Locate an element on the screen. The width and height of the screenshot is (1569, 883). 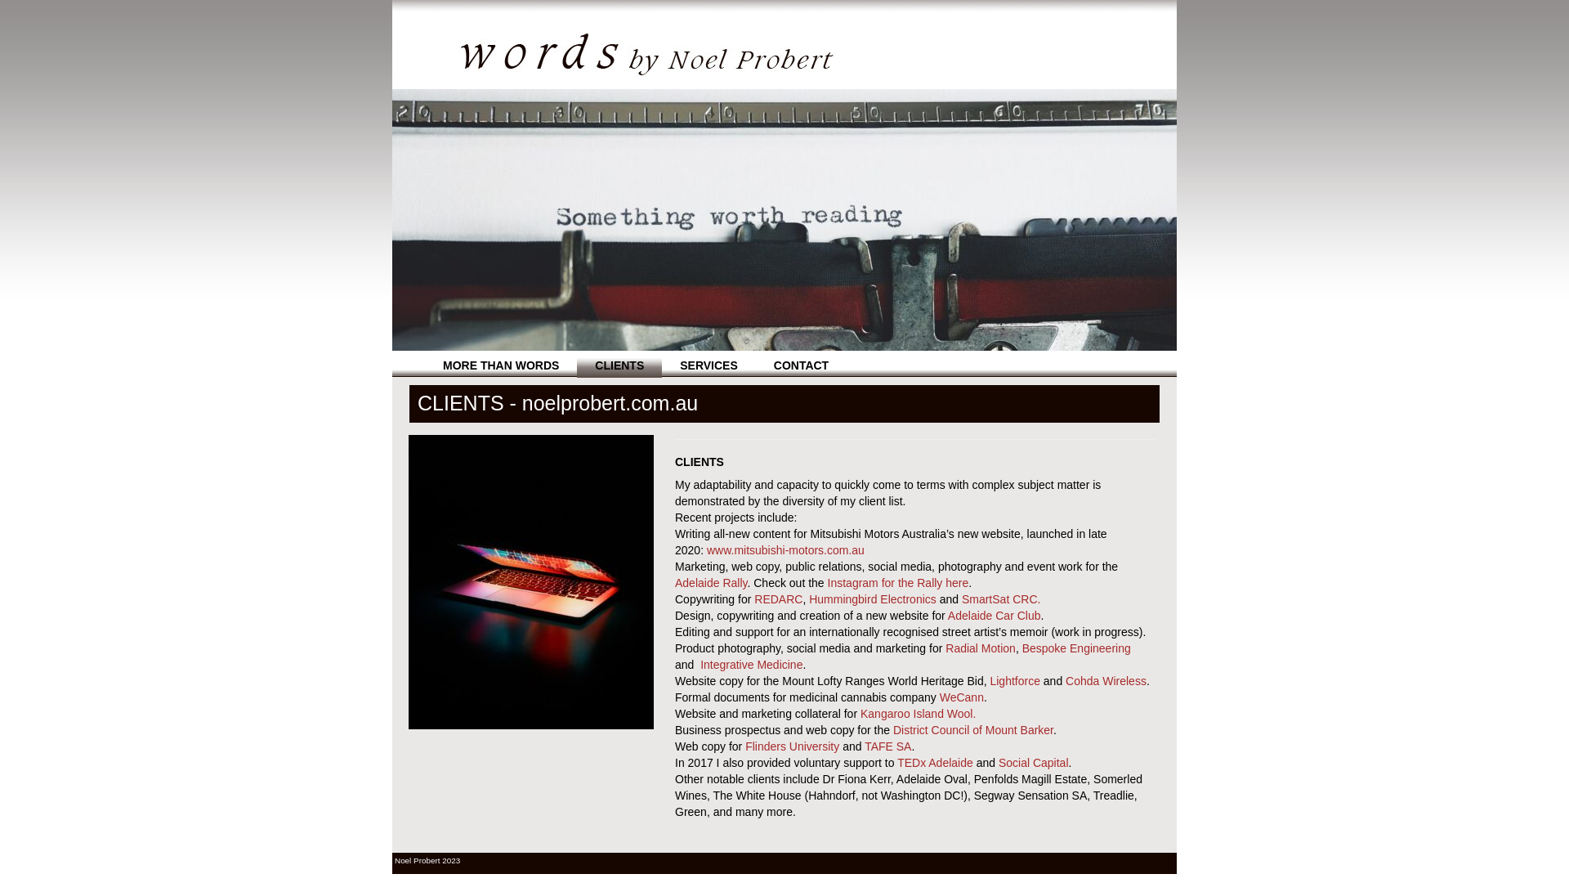
Lightforce is located at coordinates (1015, 681).